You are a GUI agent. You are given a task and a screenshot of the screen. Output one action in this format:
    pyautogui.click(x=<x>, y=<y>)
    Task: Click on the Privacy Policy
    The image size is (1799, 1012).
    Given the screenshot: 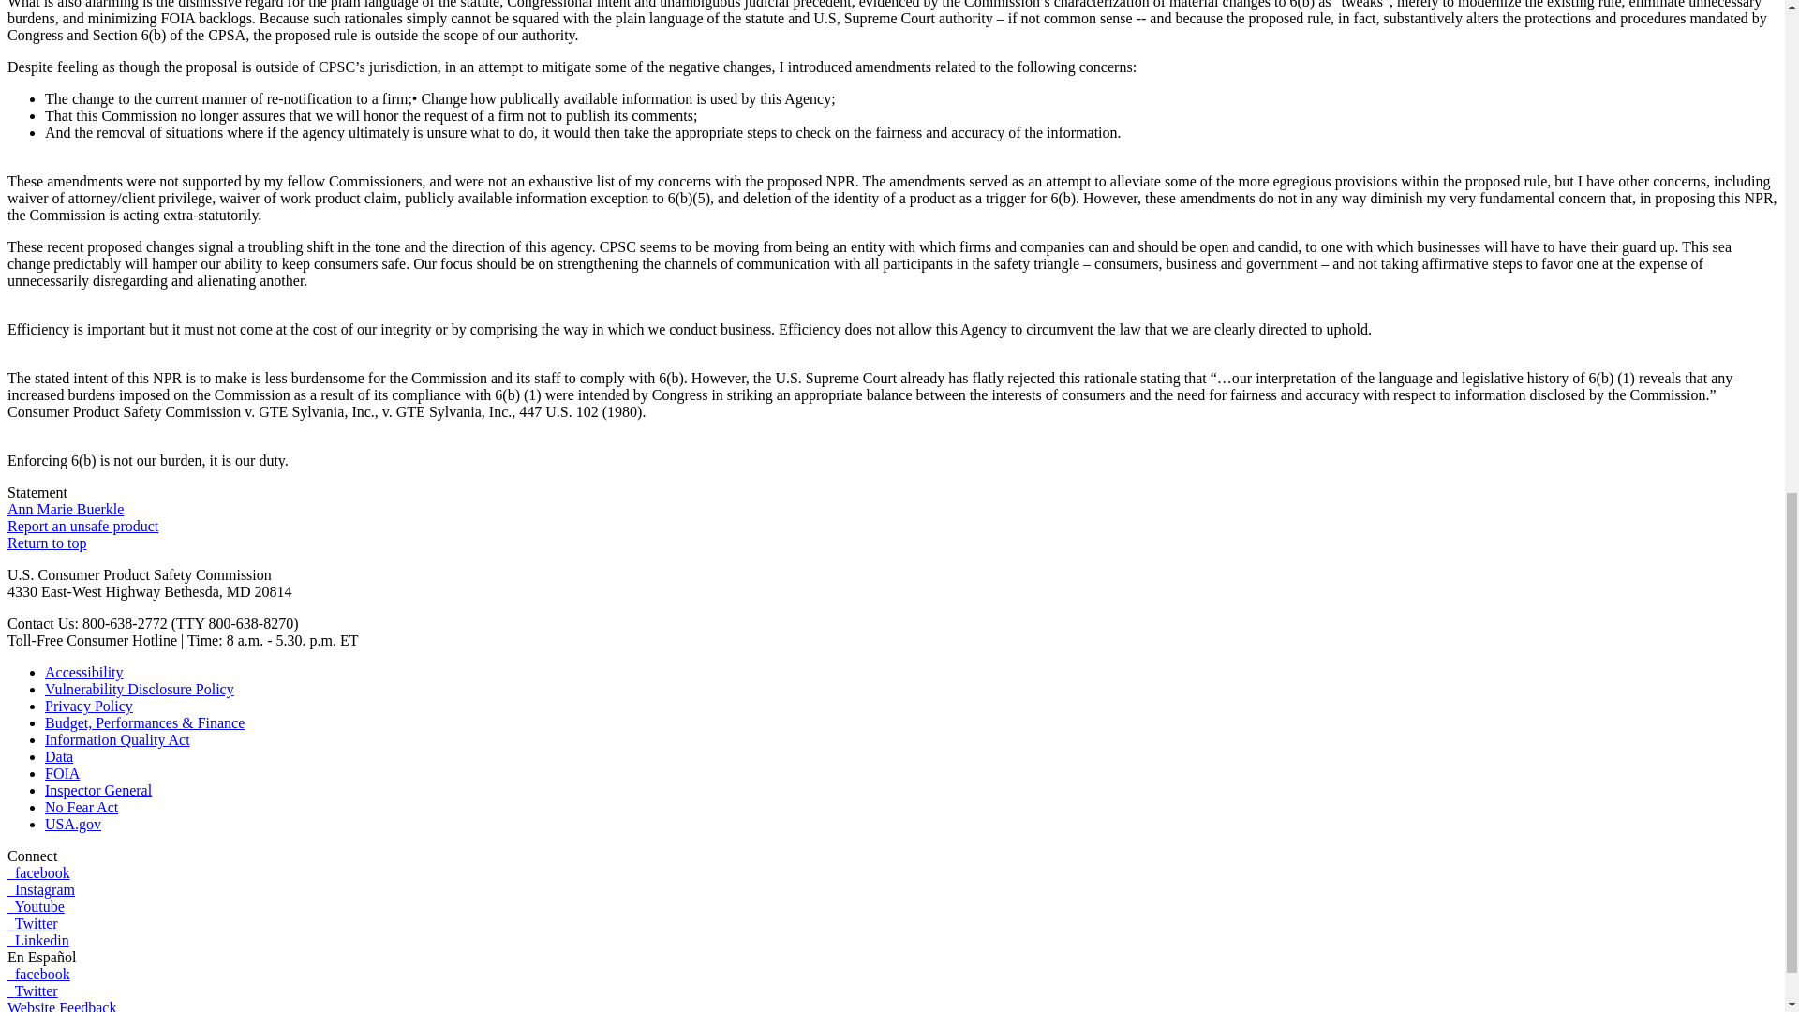 What is the action you would take?
    pyautogui.click(x=89, y=707)
    